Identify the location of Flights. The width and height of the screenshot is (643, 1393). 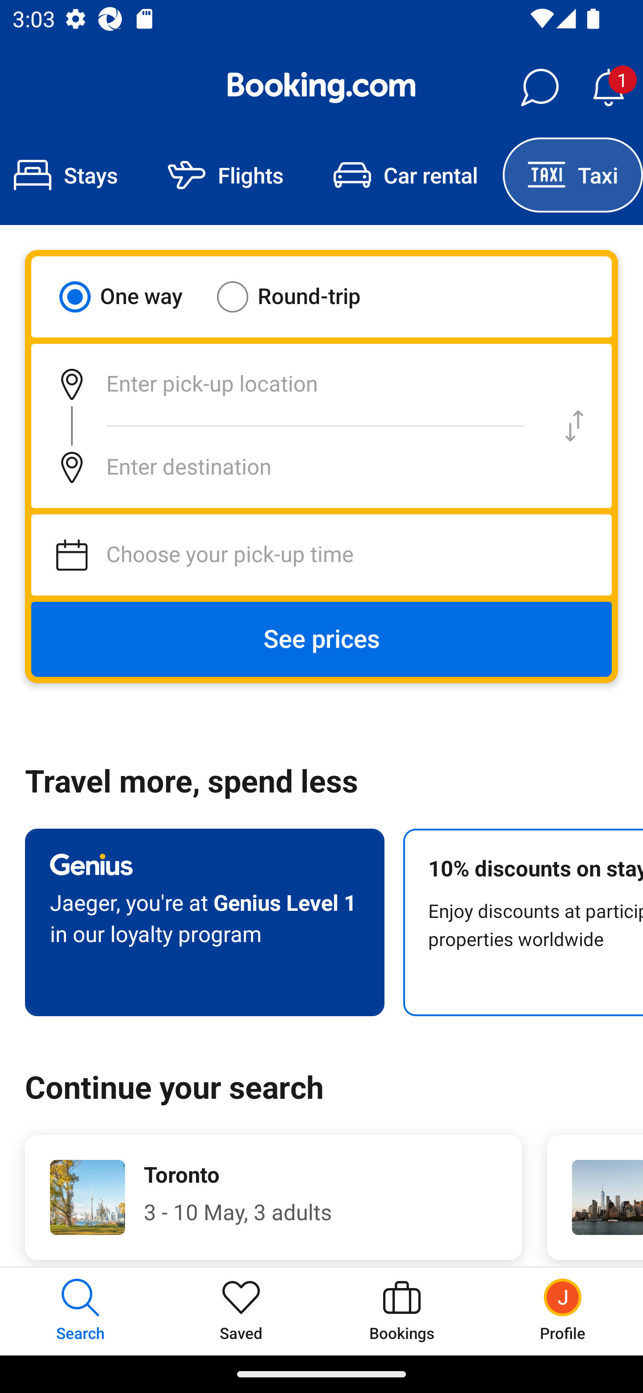
(225, 175).